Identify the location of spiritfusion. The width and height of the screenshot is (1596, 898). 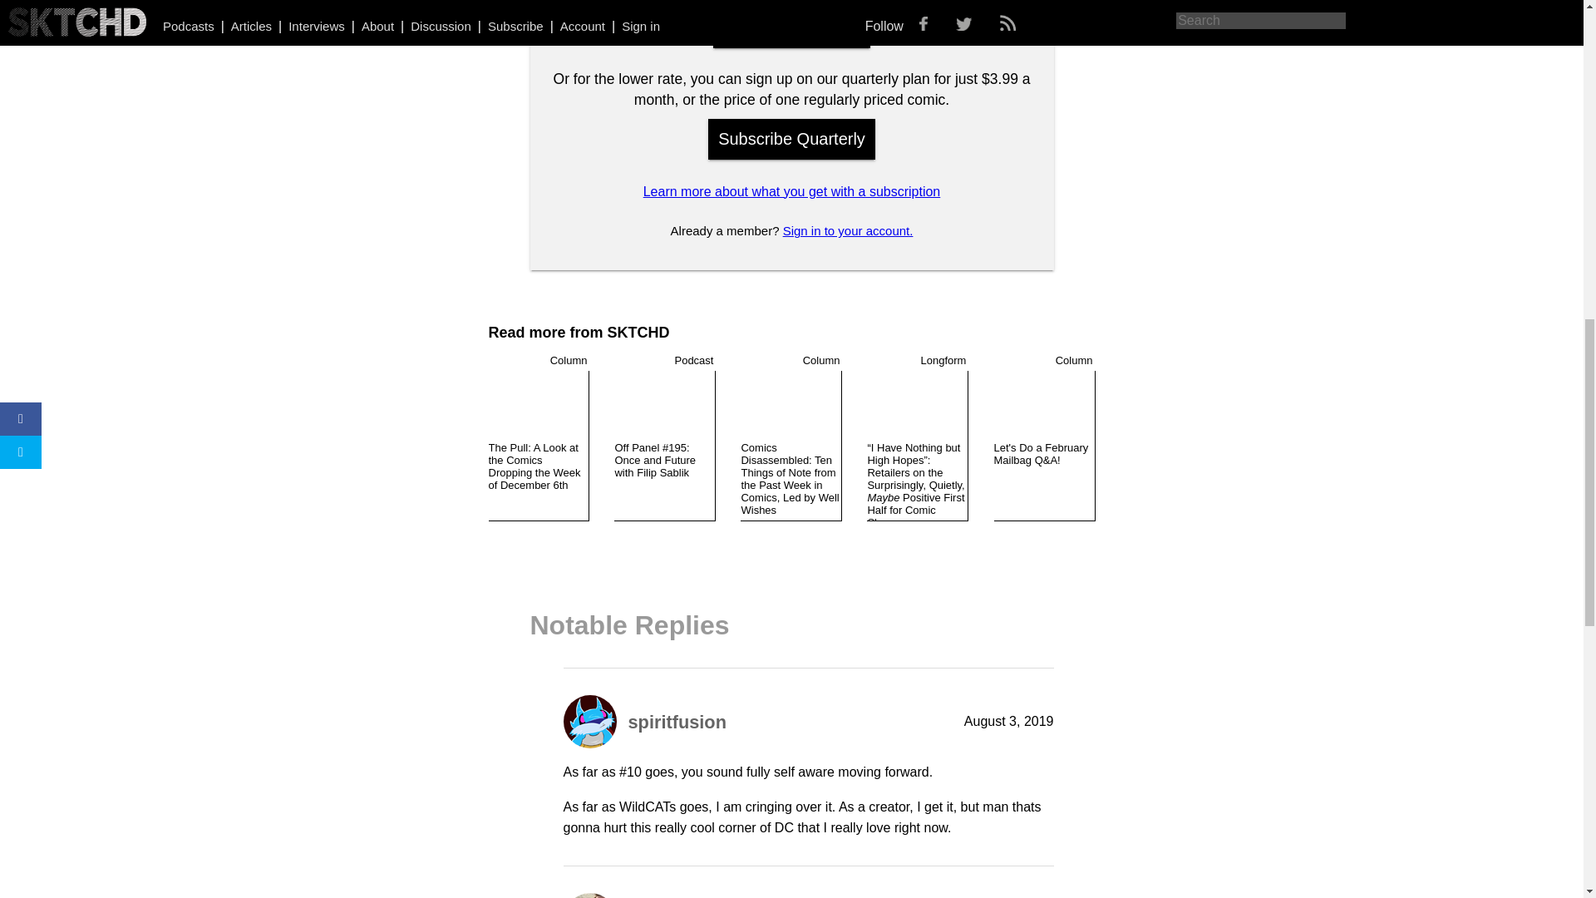
(677, 722).